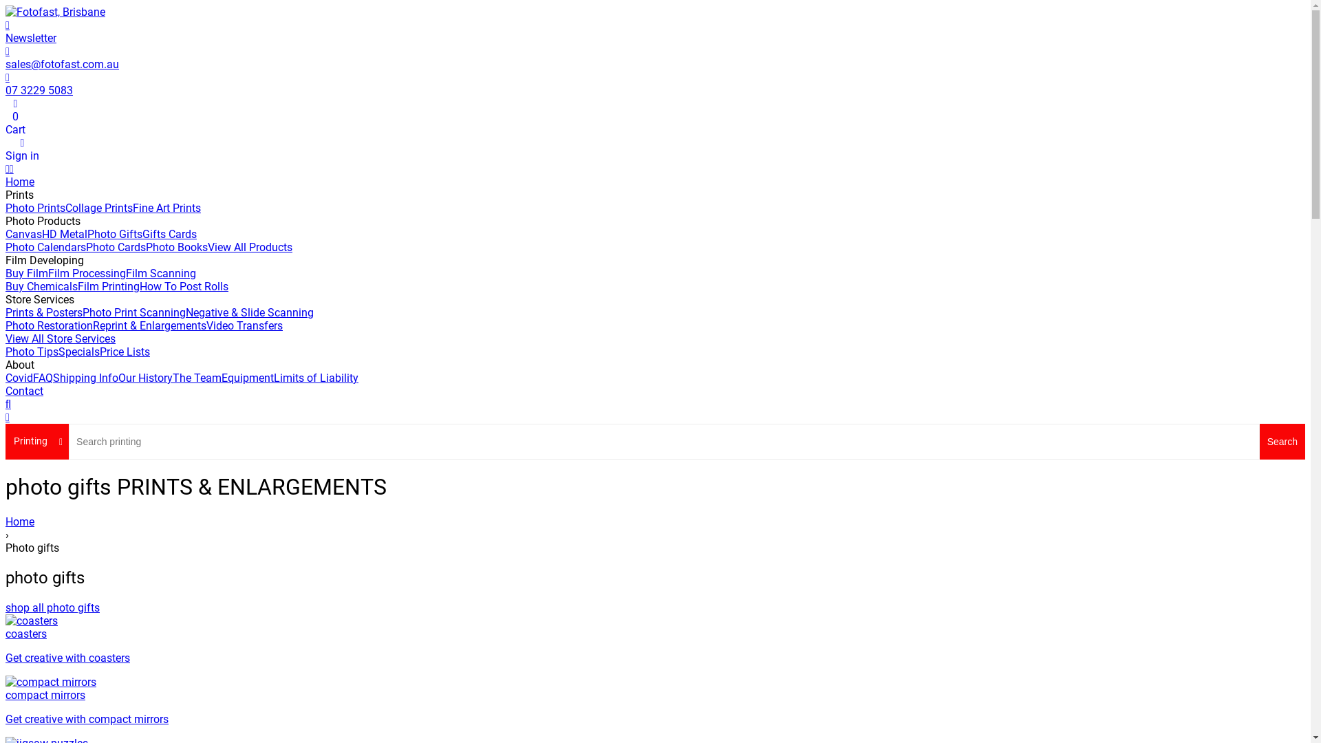 The width and height of the screenshot is (1321, 743). I want to click on The Team, so click(197, 378).